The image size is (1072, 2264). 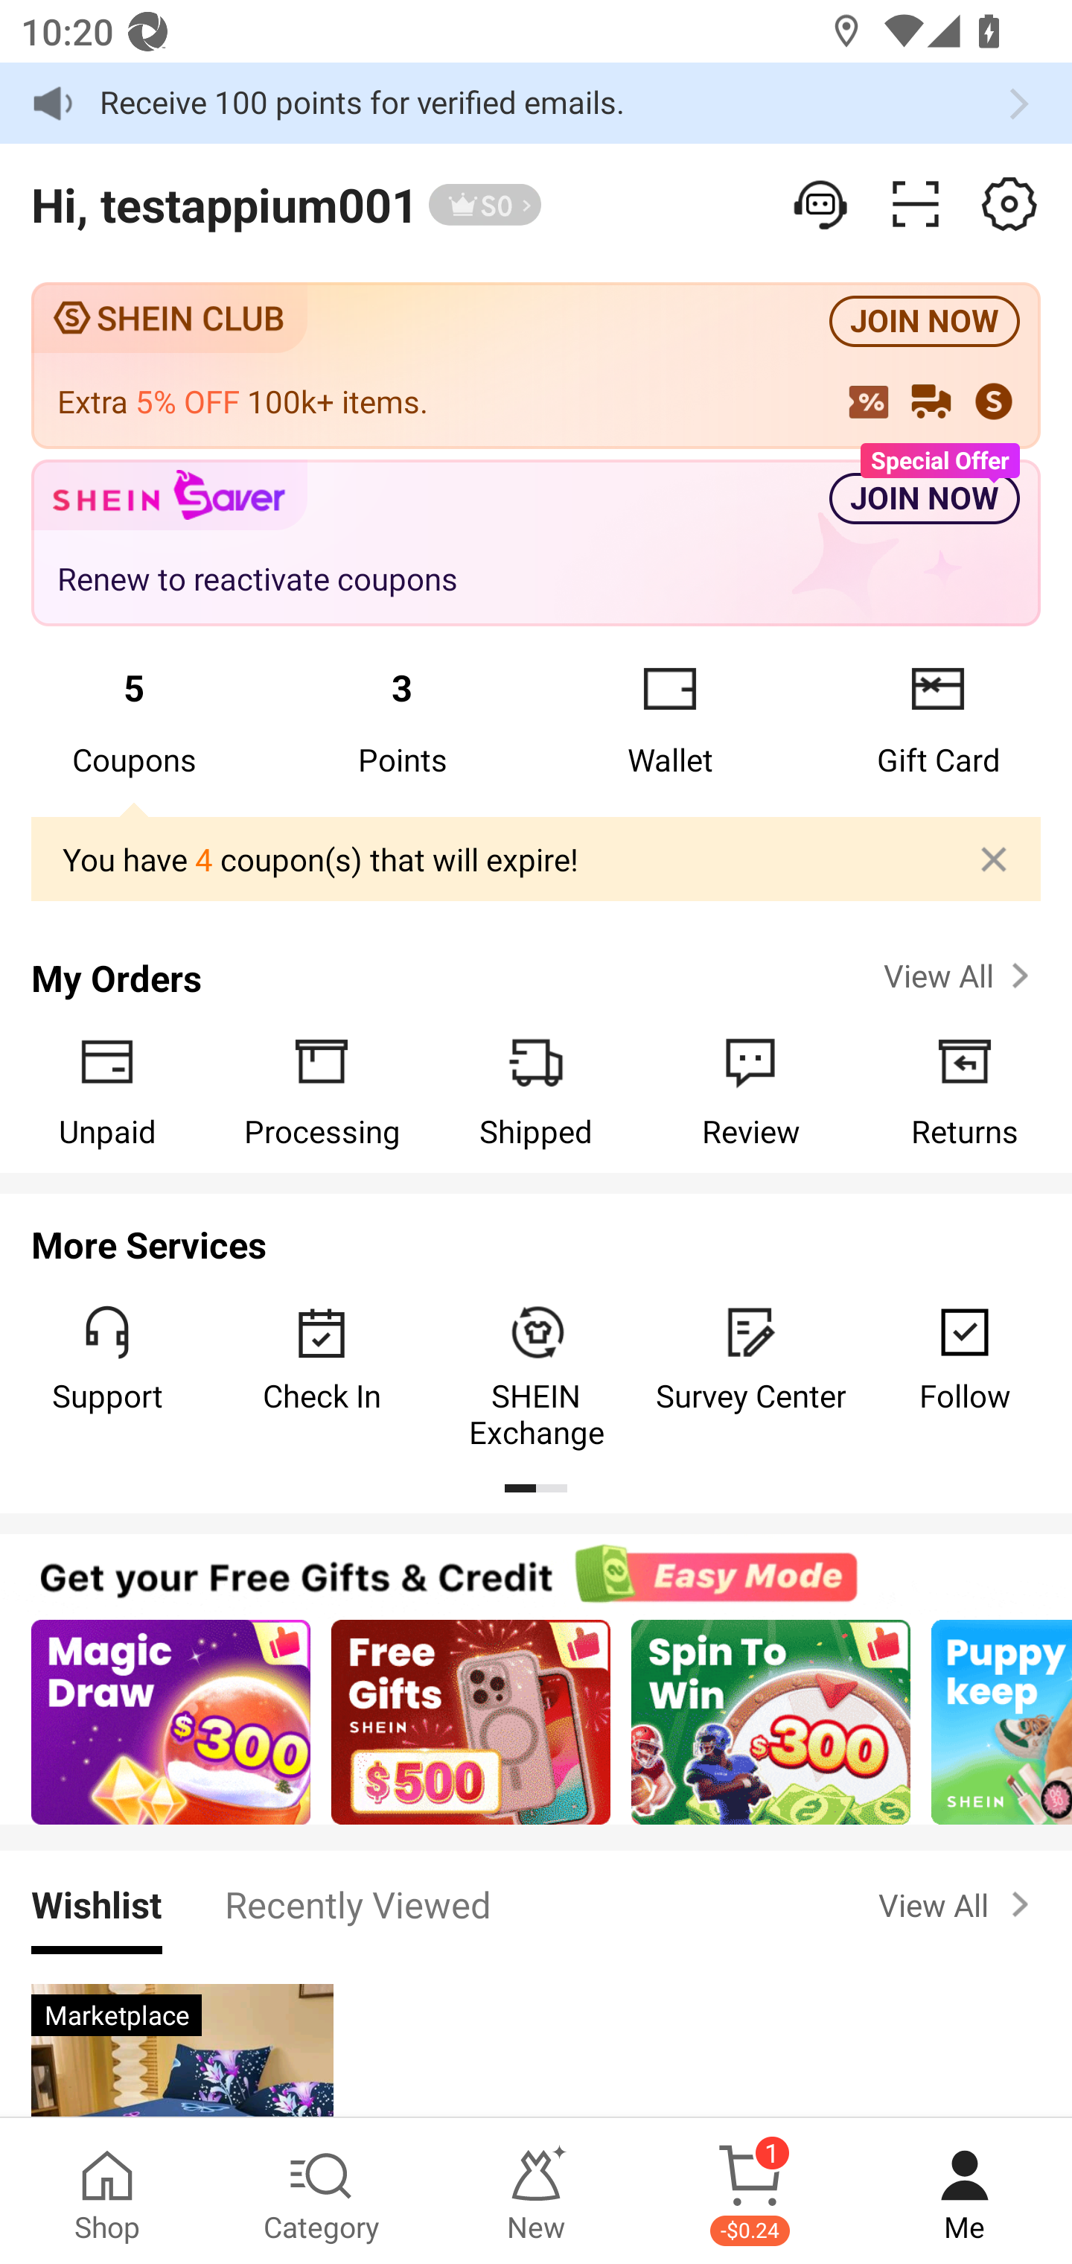 I want to click on Setting, so click(x=822, y=204).